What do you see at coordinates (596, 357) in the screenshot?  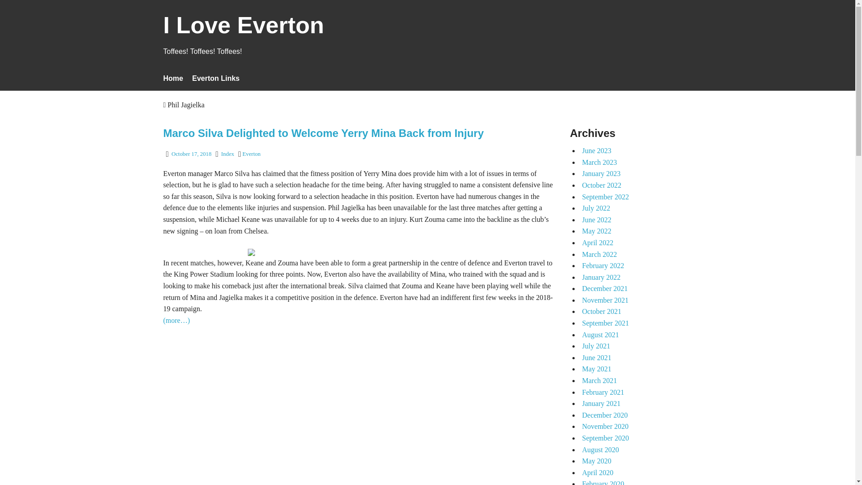 I see `June 2021` at bounding box center [596, 357].